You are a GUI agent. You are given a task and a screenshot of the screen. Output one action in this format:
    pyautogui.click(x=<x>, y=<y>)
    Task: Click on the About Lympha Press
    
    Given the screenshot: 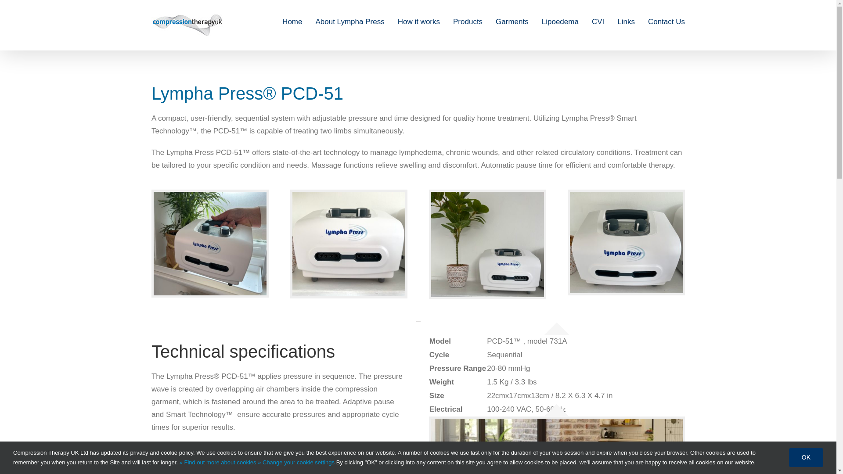 What is the action you would take?
    pyautogui.click(x=349, y=22)
    